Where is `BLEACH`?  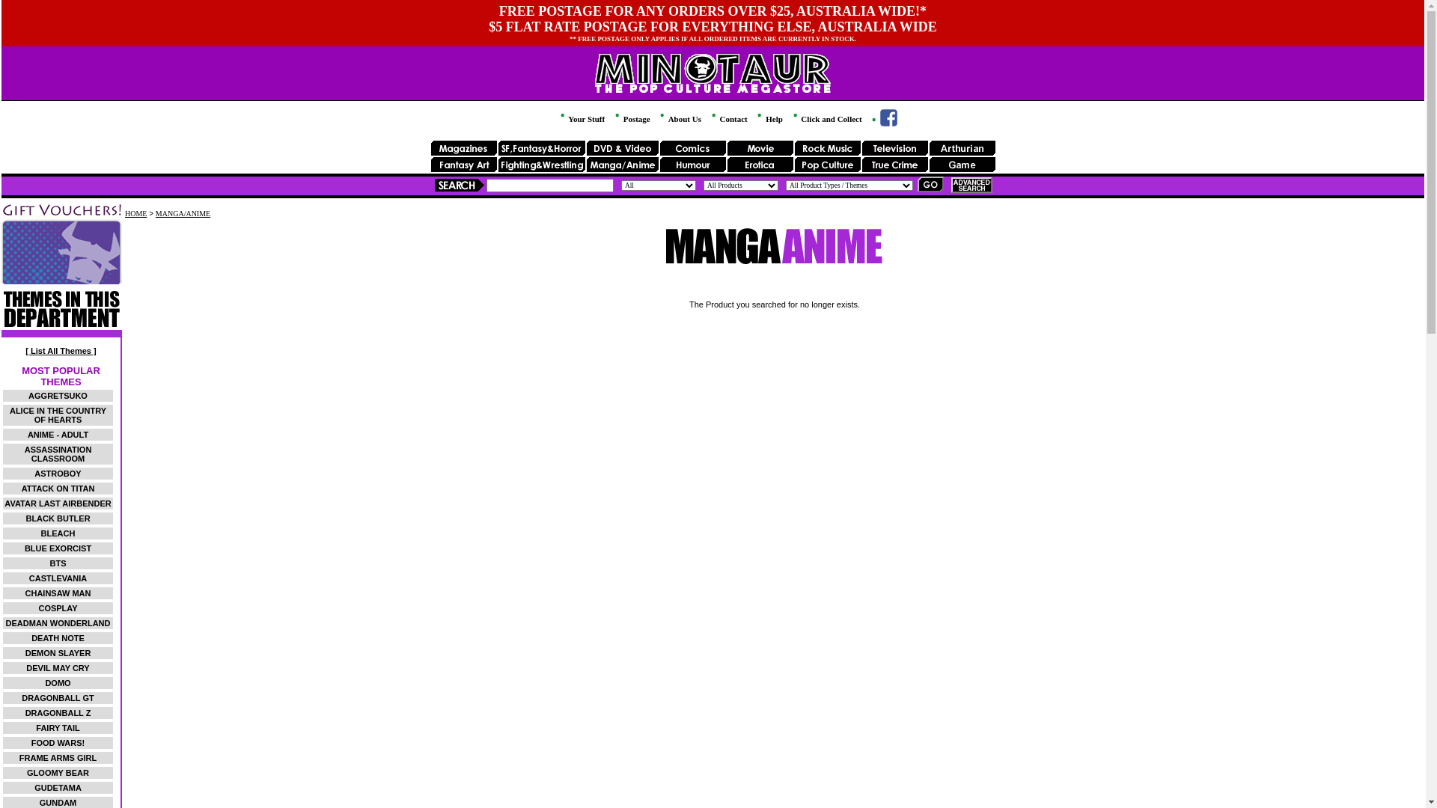 BLEACH is located at coordinates (58, 533).